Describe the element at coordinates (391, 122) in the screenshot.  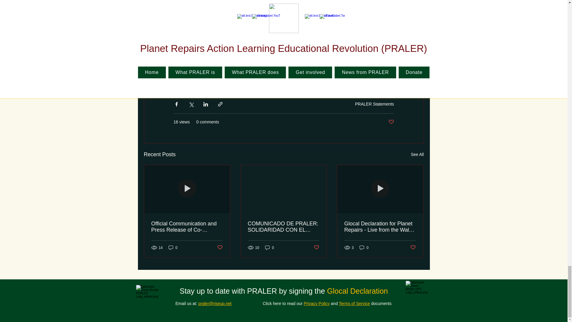
I see `Post not marked as liked` at that location.